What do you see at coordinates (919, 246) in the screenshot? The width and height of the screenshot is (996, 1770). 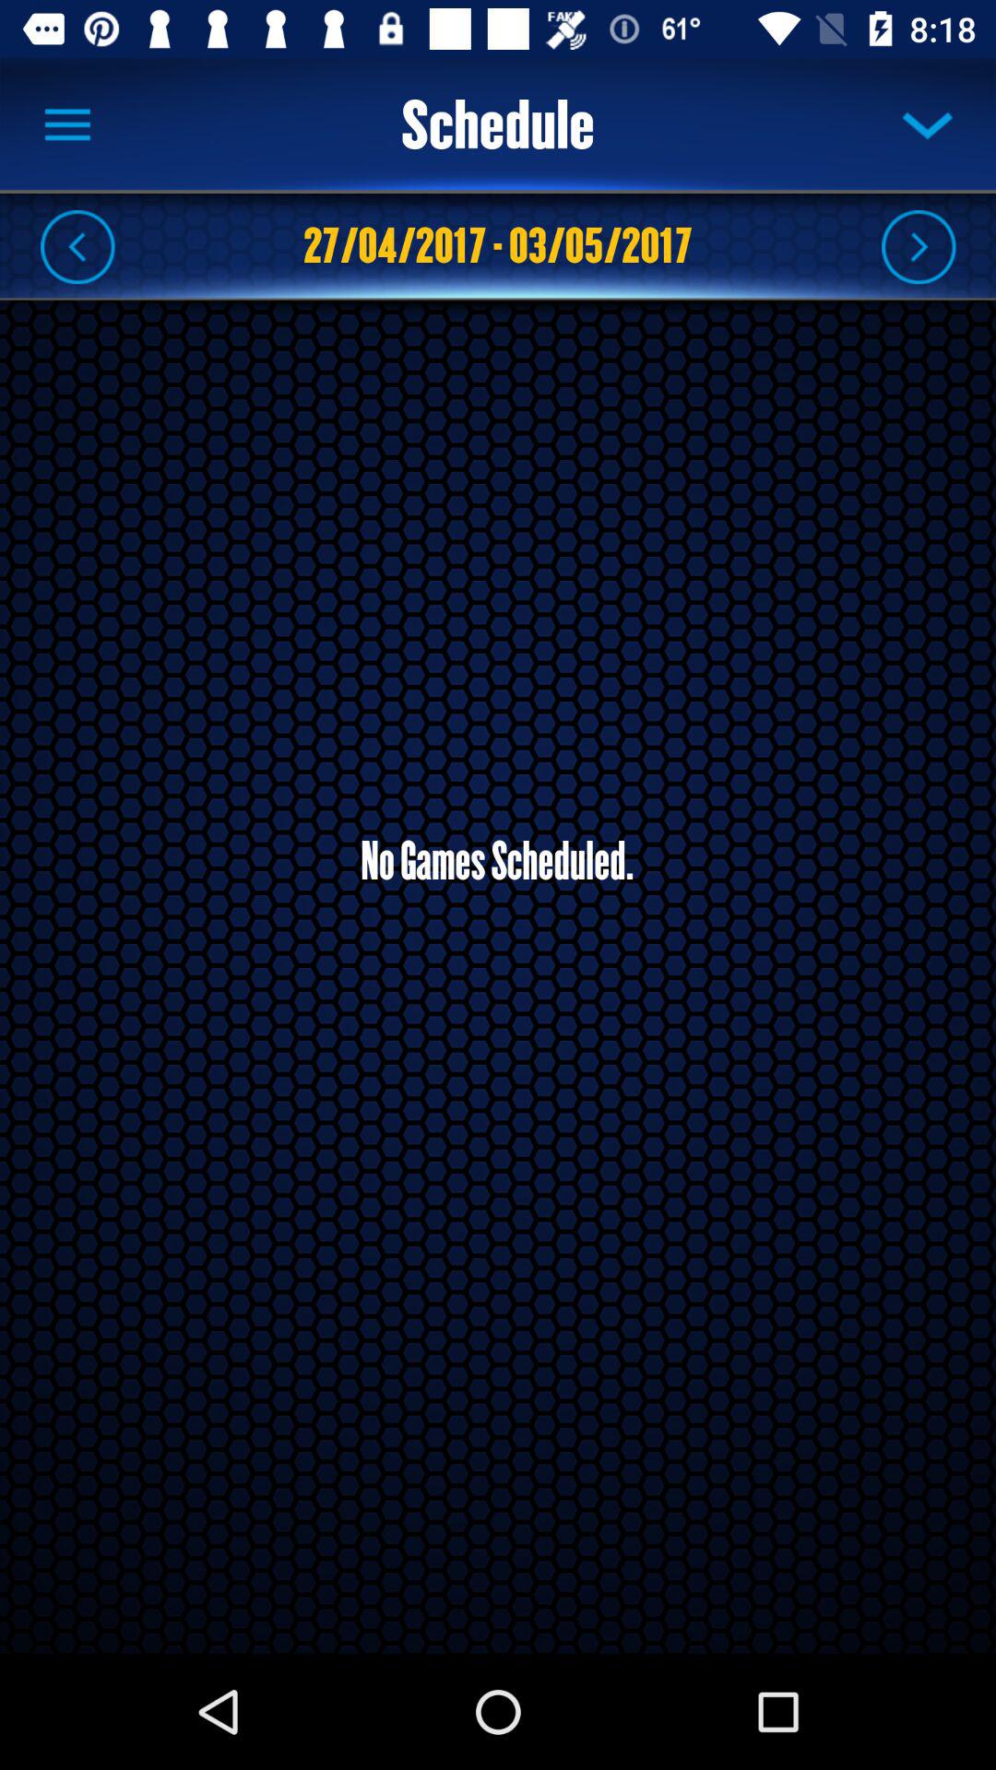 I see `next` at bounding box center [919, 246].